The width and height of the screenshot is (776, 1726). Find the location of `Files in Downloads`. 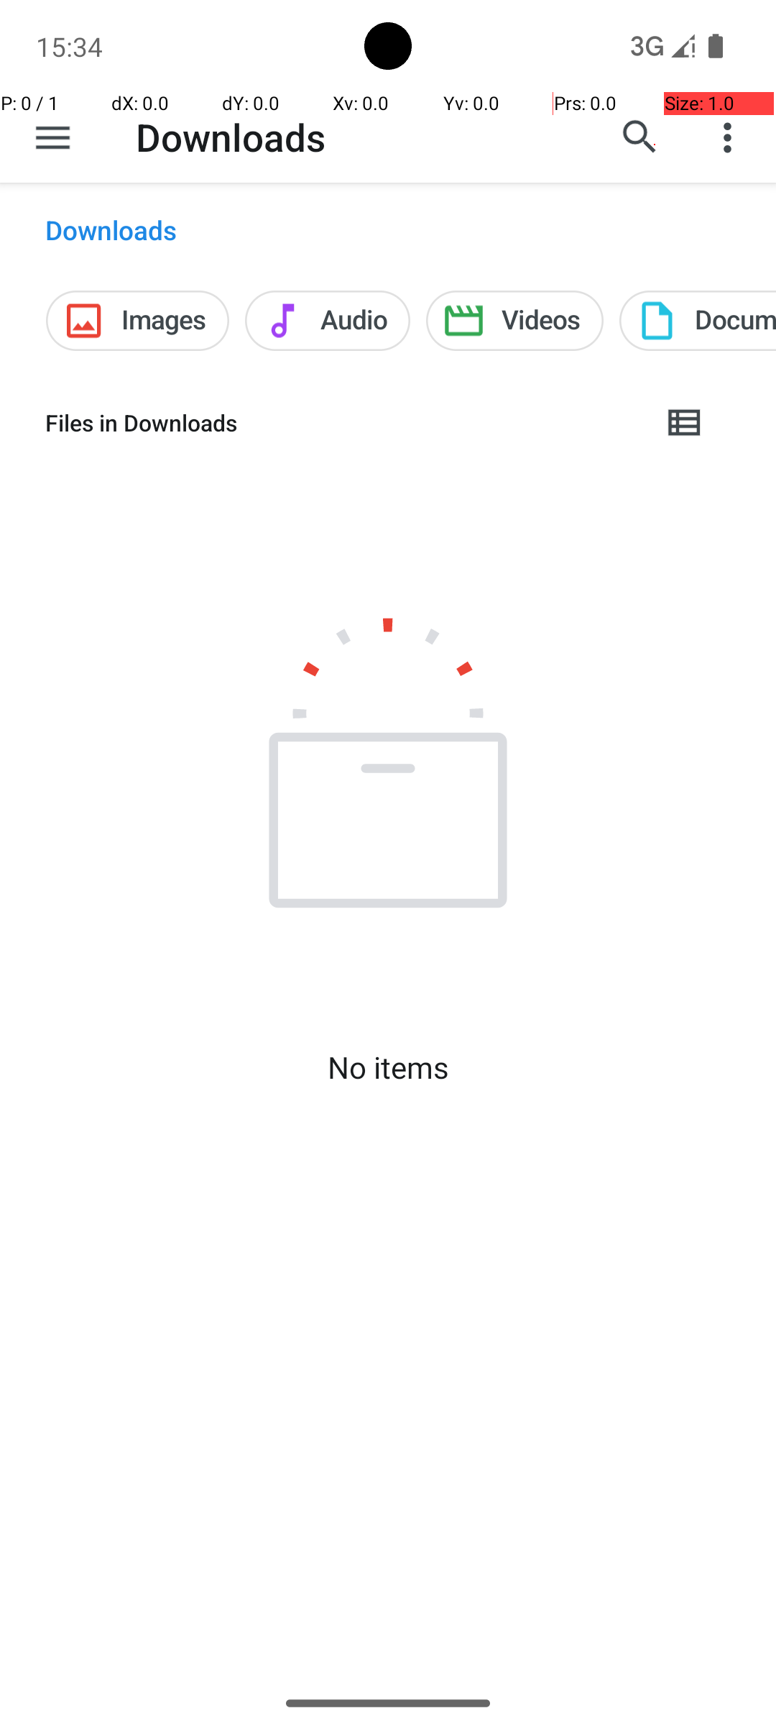

Files in Downloads is located at coordinates (342, 423).